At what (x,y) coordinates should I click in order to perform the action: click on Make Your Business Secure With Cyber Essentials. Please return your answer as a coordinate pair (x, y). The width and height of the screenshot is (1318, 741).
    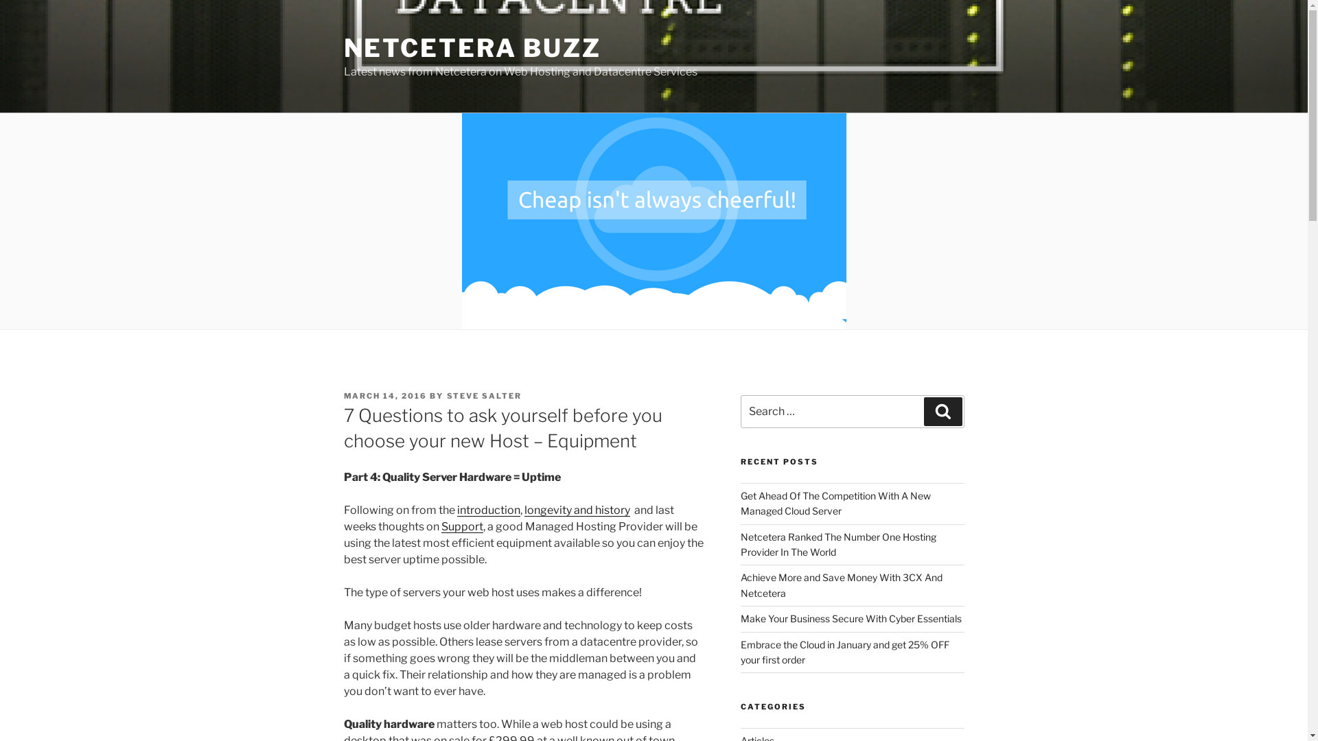
    Looking at the image, I should click on (851, 619).